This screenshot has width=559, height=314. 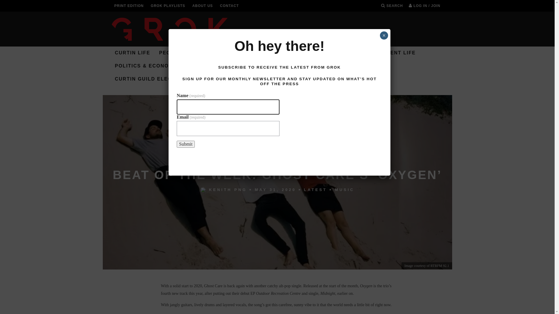 I want to click on LOG IN / JOIN, so click(x=424, y=6).